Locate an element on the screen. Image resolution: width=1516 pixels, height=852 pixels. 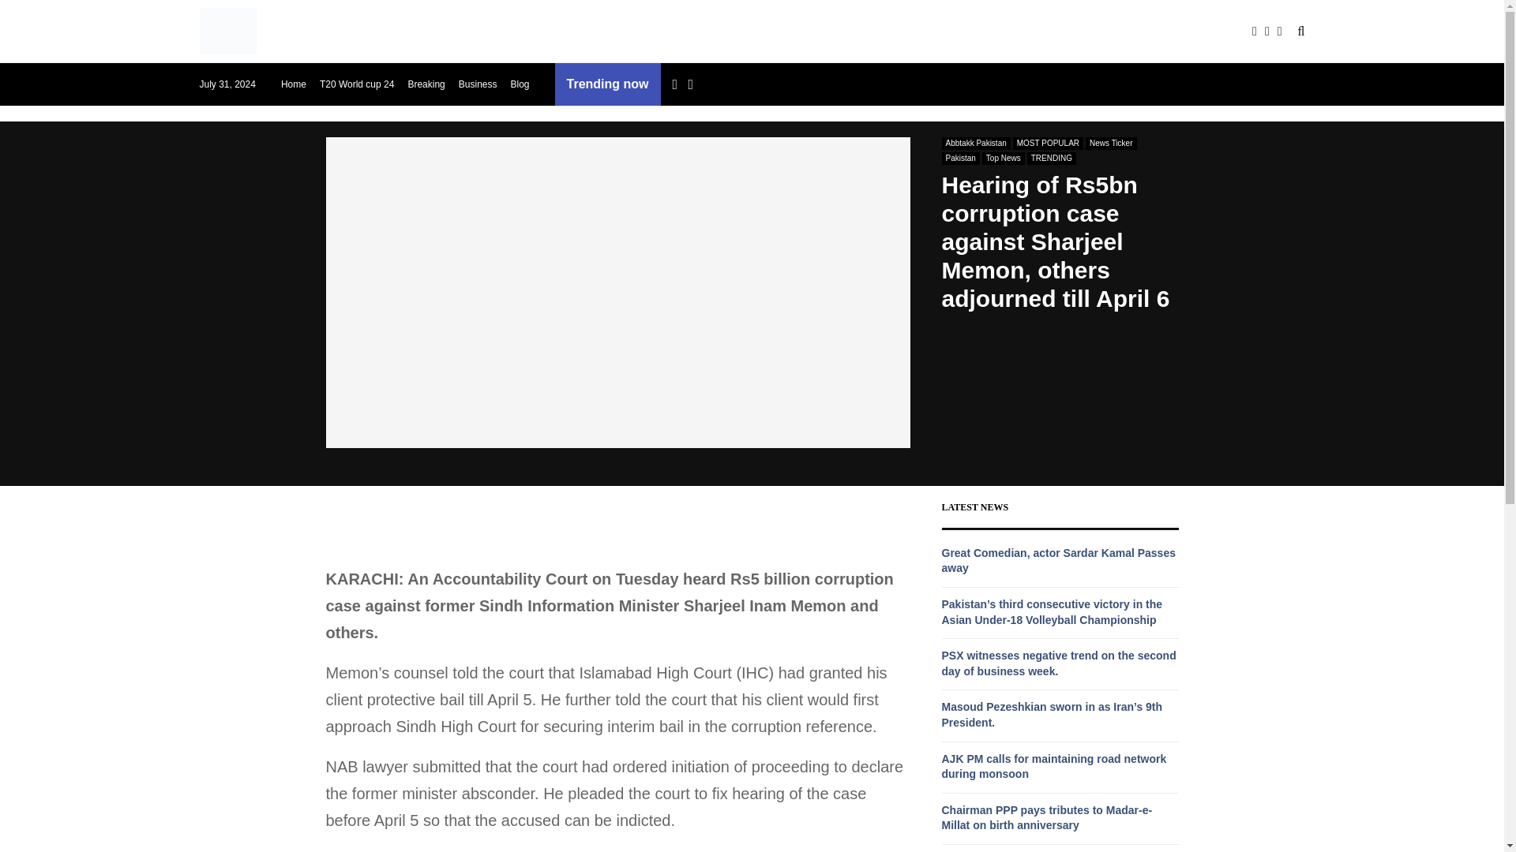
Home is located at coordinates (293, 84).